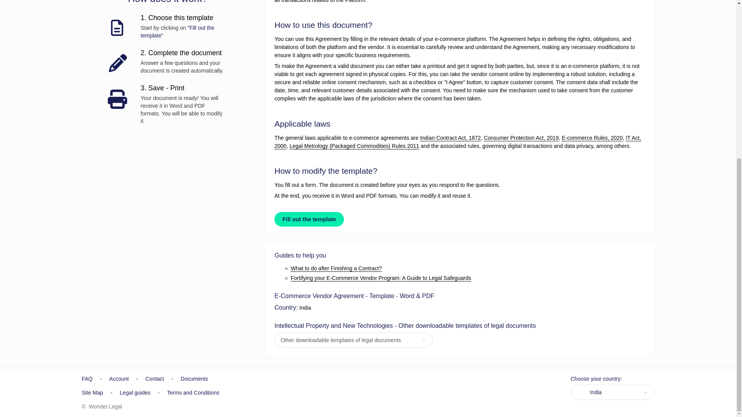 Image resolution: width=742 pixels, height=417 pixels. What do you see at coordinates (592, 138) in the screenshot?
I see `E-commerce Rules, 2020` at bounding box center [592, 138].